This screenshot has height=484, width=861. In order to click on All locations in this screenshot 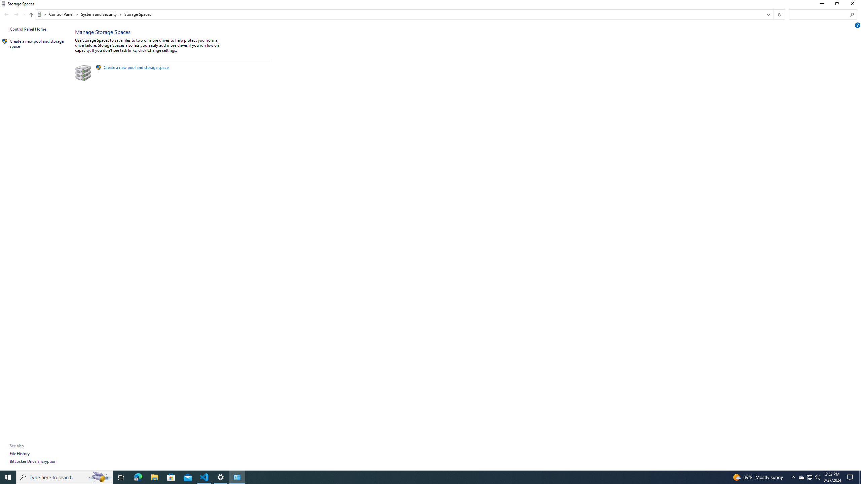, I will do `click(42, 14)`.